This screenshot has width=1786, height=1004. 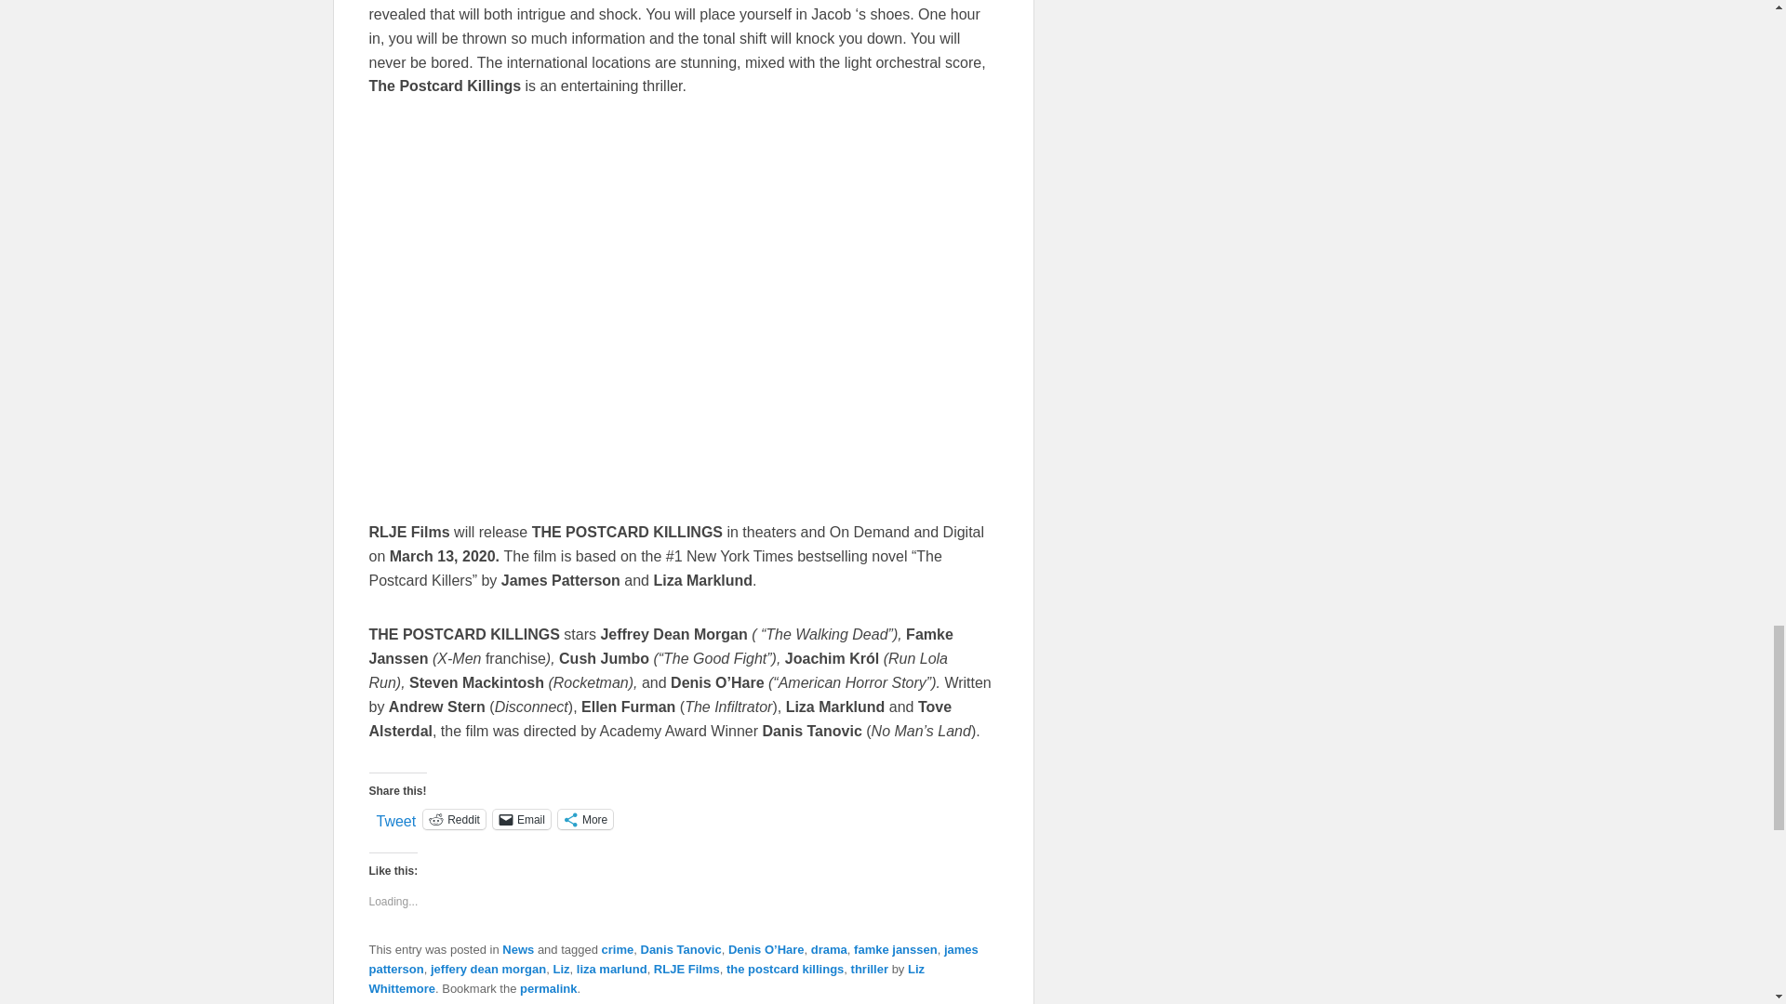 I want to click on james patterson, so click(x=672, y=959).